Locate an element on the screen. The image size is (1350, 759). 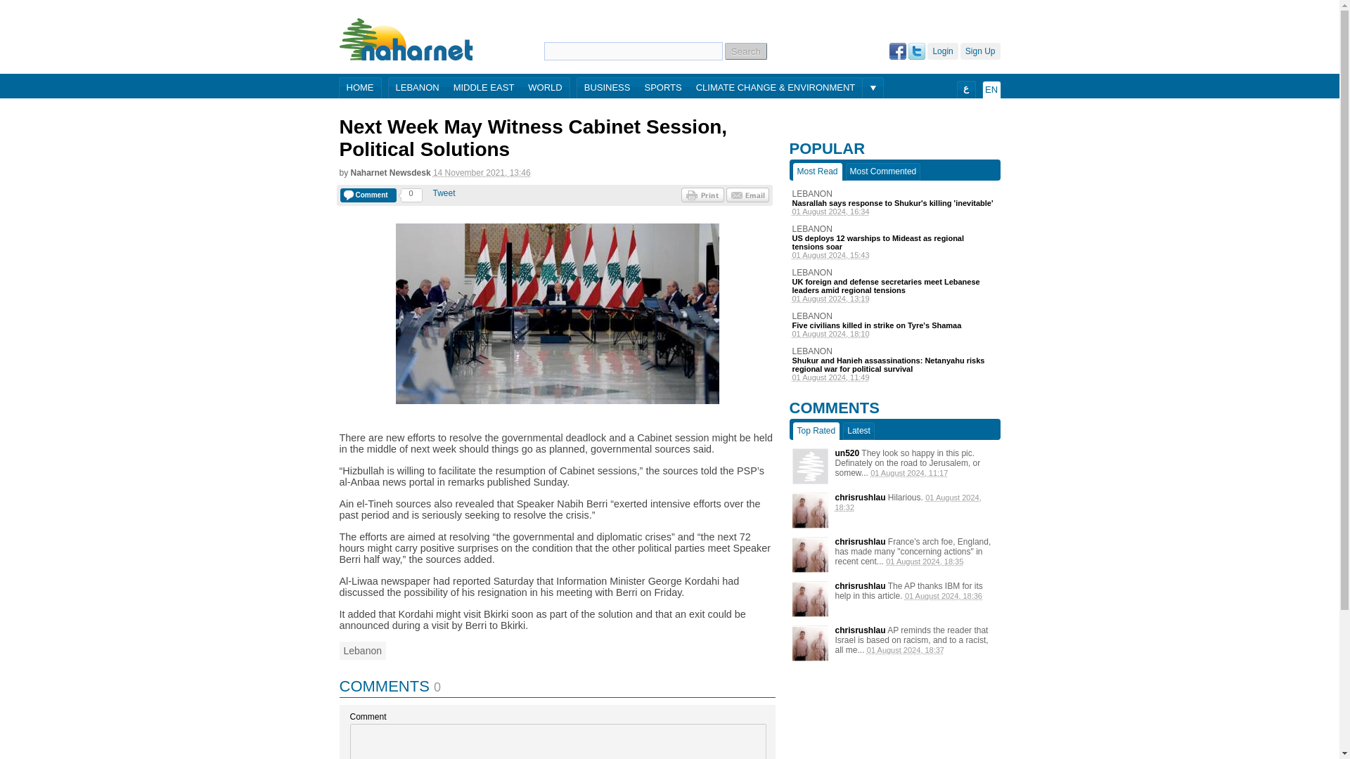
SPORTS is located at coordinates (662, 89).